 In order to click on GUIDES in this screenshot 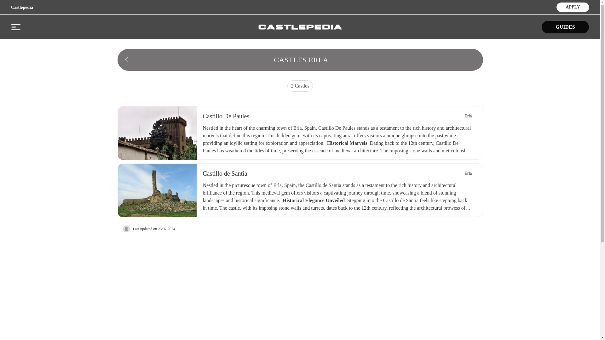, I will do `click(565, 27)`.